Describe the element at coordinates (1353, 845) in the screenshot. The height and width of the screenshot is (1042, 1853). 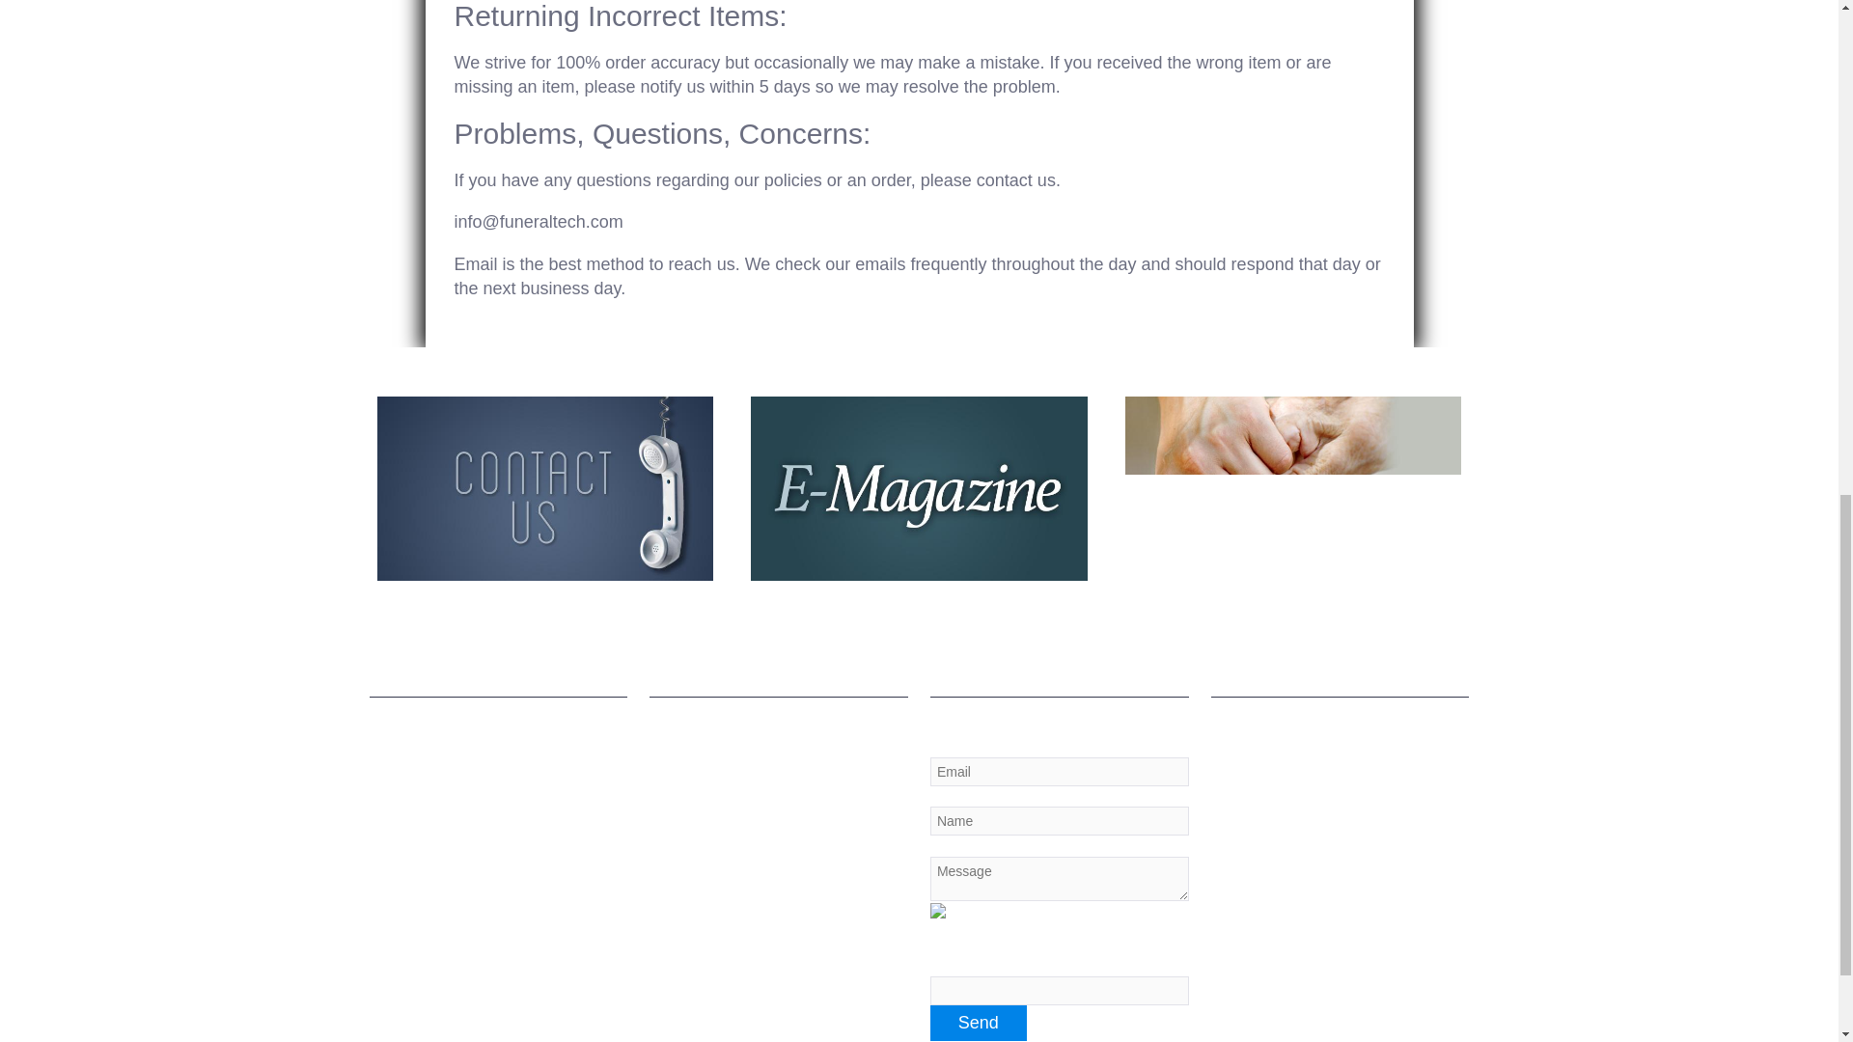
I see `News` at that location.